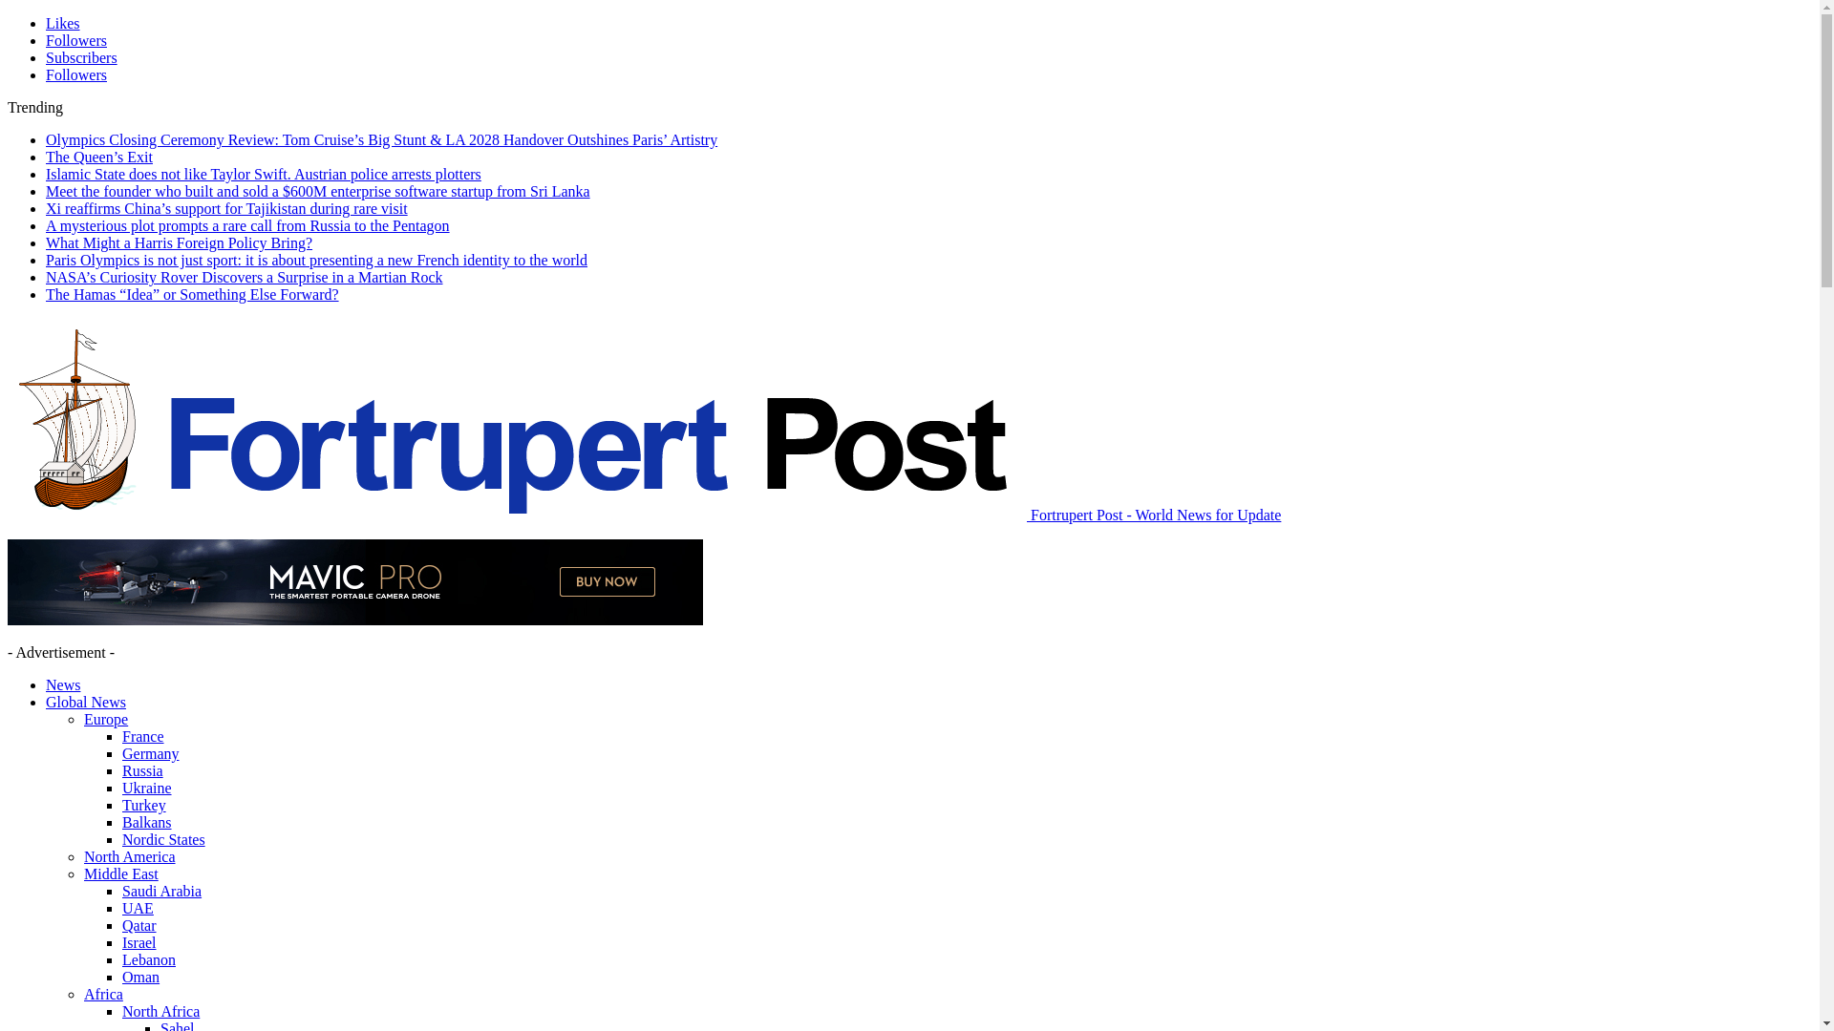 The image size is (1834, 1031). Describe the element at coordinates (164, 838) in the screenshot. I see `Nordic States` at that location.